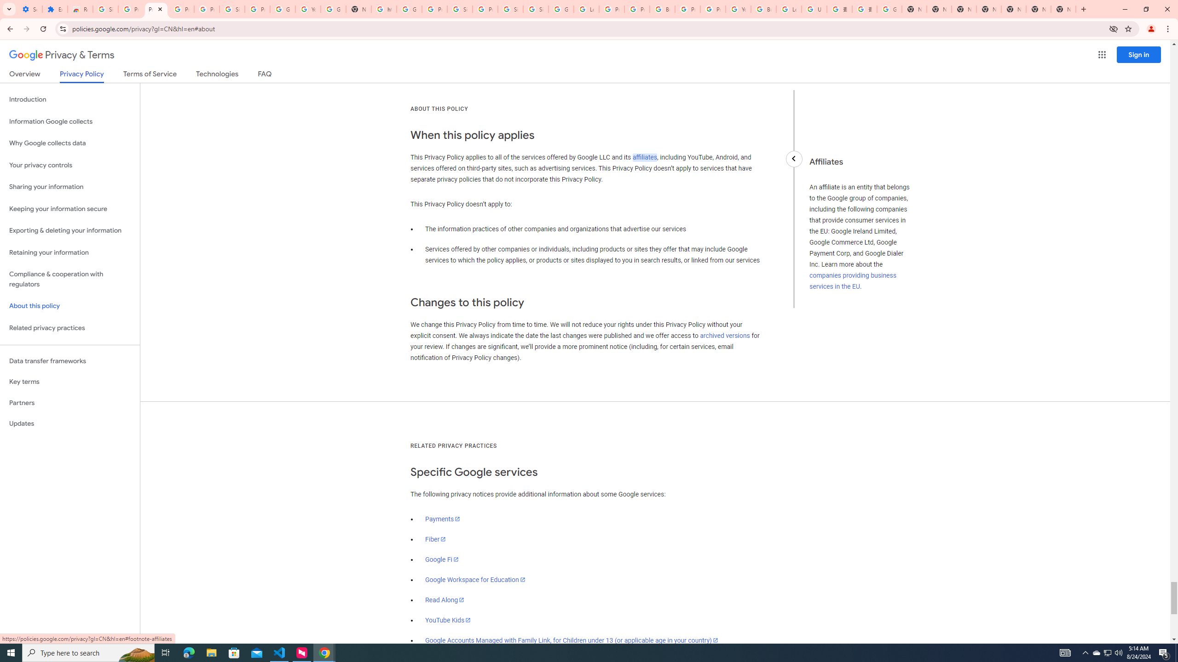  Describe the element at coordinates (70, 328) in the screenshot. I see `Related privacy practices` at that location.